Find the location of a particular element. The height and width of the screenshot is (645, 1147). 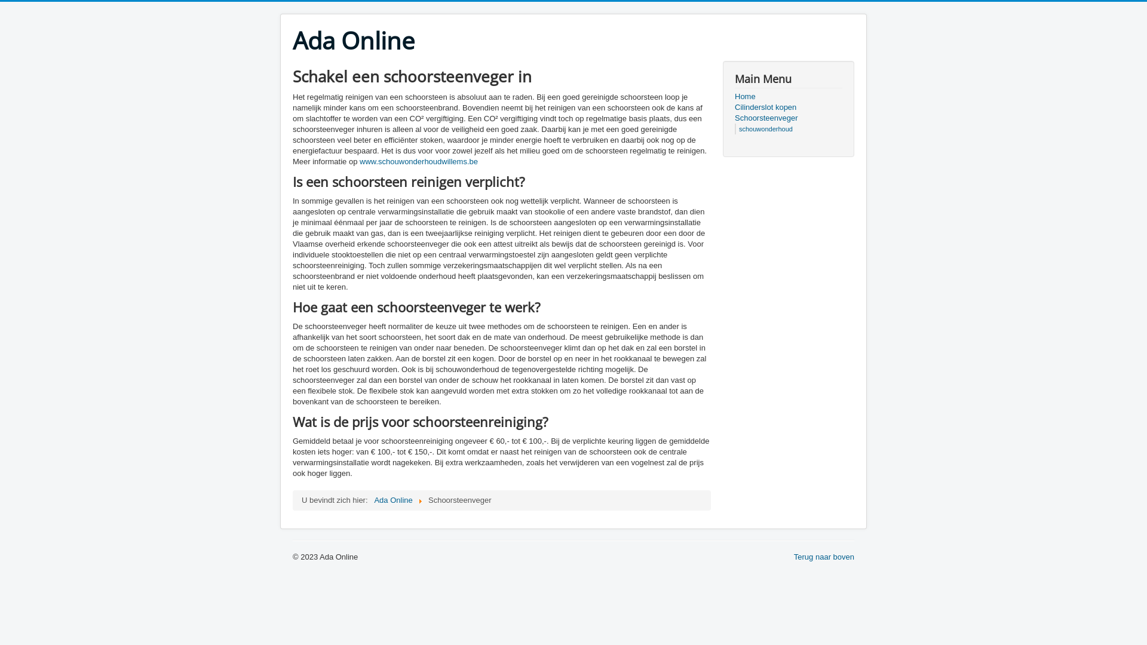

Ada Online is located at coordinates (354, 41).